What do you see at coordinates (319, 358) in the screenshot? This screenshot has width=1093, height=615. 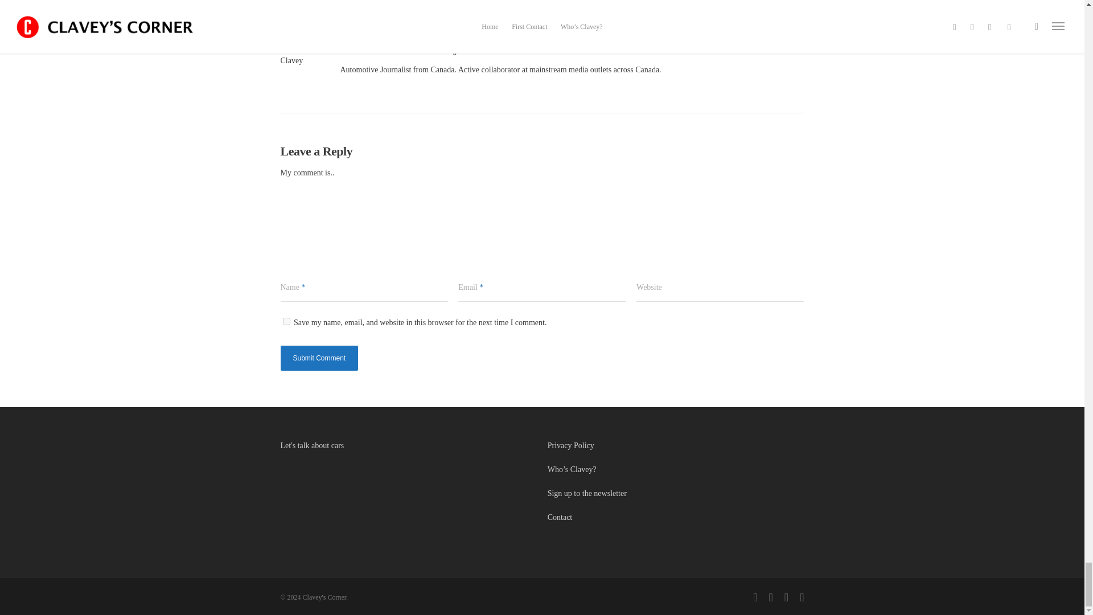 I see `Submit Comment` at bounding box center [319, 358].